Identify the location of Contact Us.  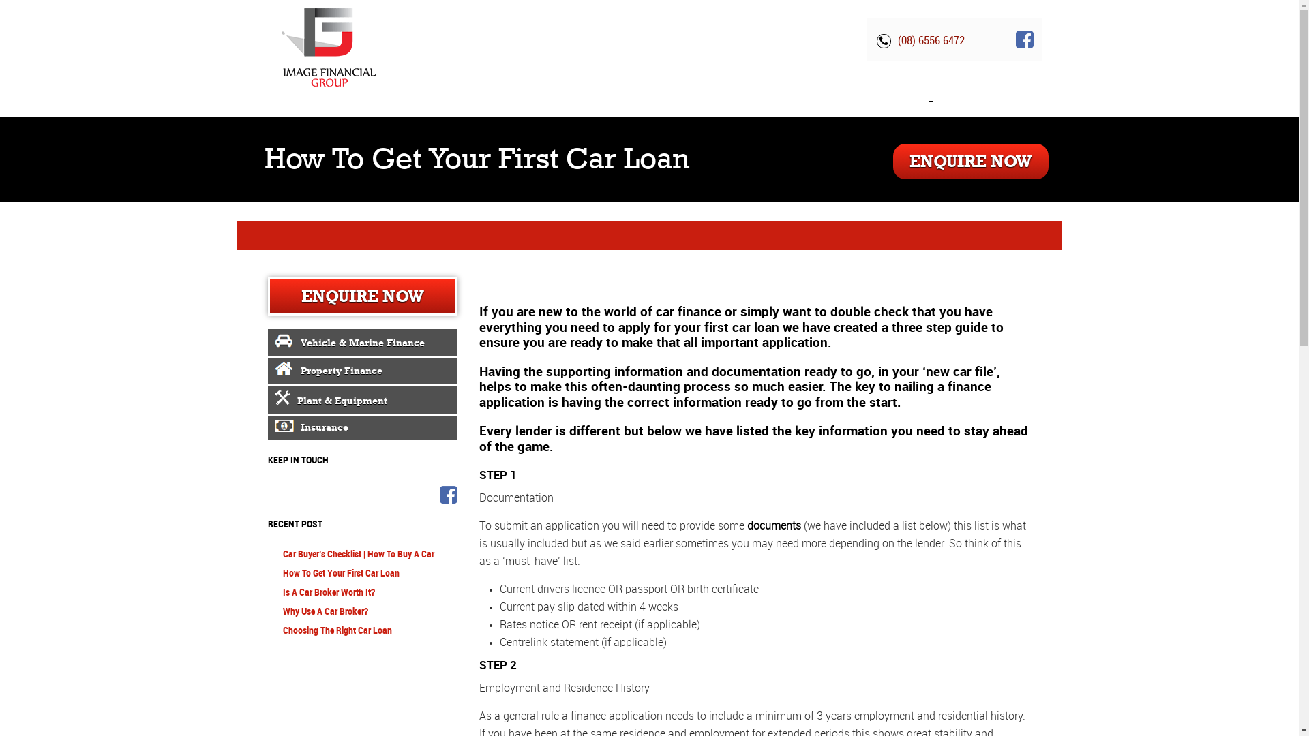
(987, 102).